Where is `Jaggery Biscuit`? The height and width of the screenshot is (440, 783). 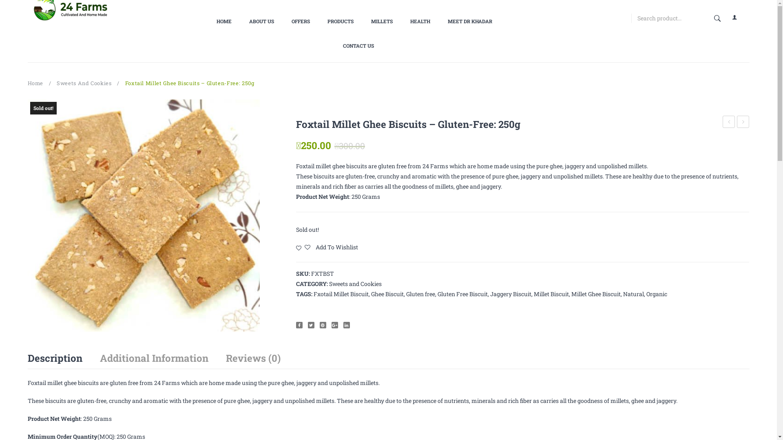
Jaggery Biscuit is located at coordinates (511, 294).